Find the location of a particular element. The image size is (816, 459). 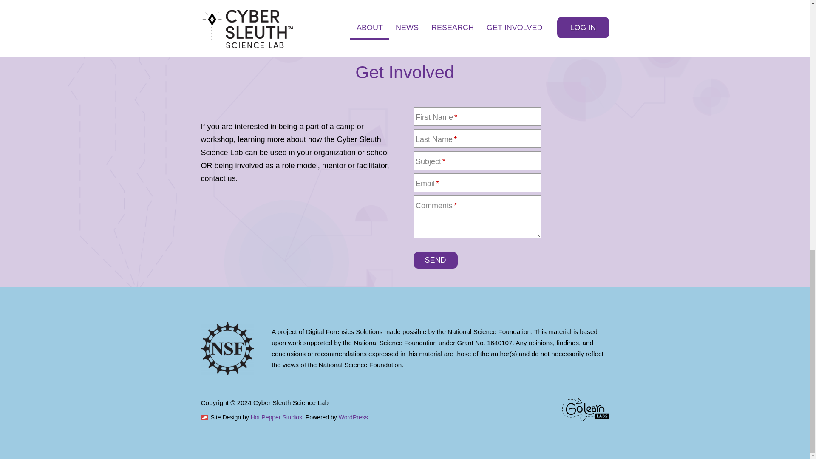

Hot Pepper Studios is located at coordinates (276, 417).